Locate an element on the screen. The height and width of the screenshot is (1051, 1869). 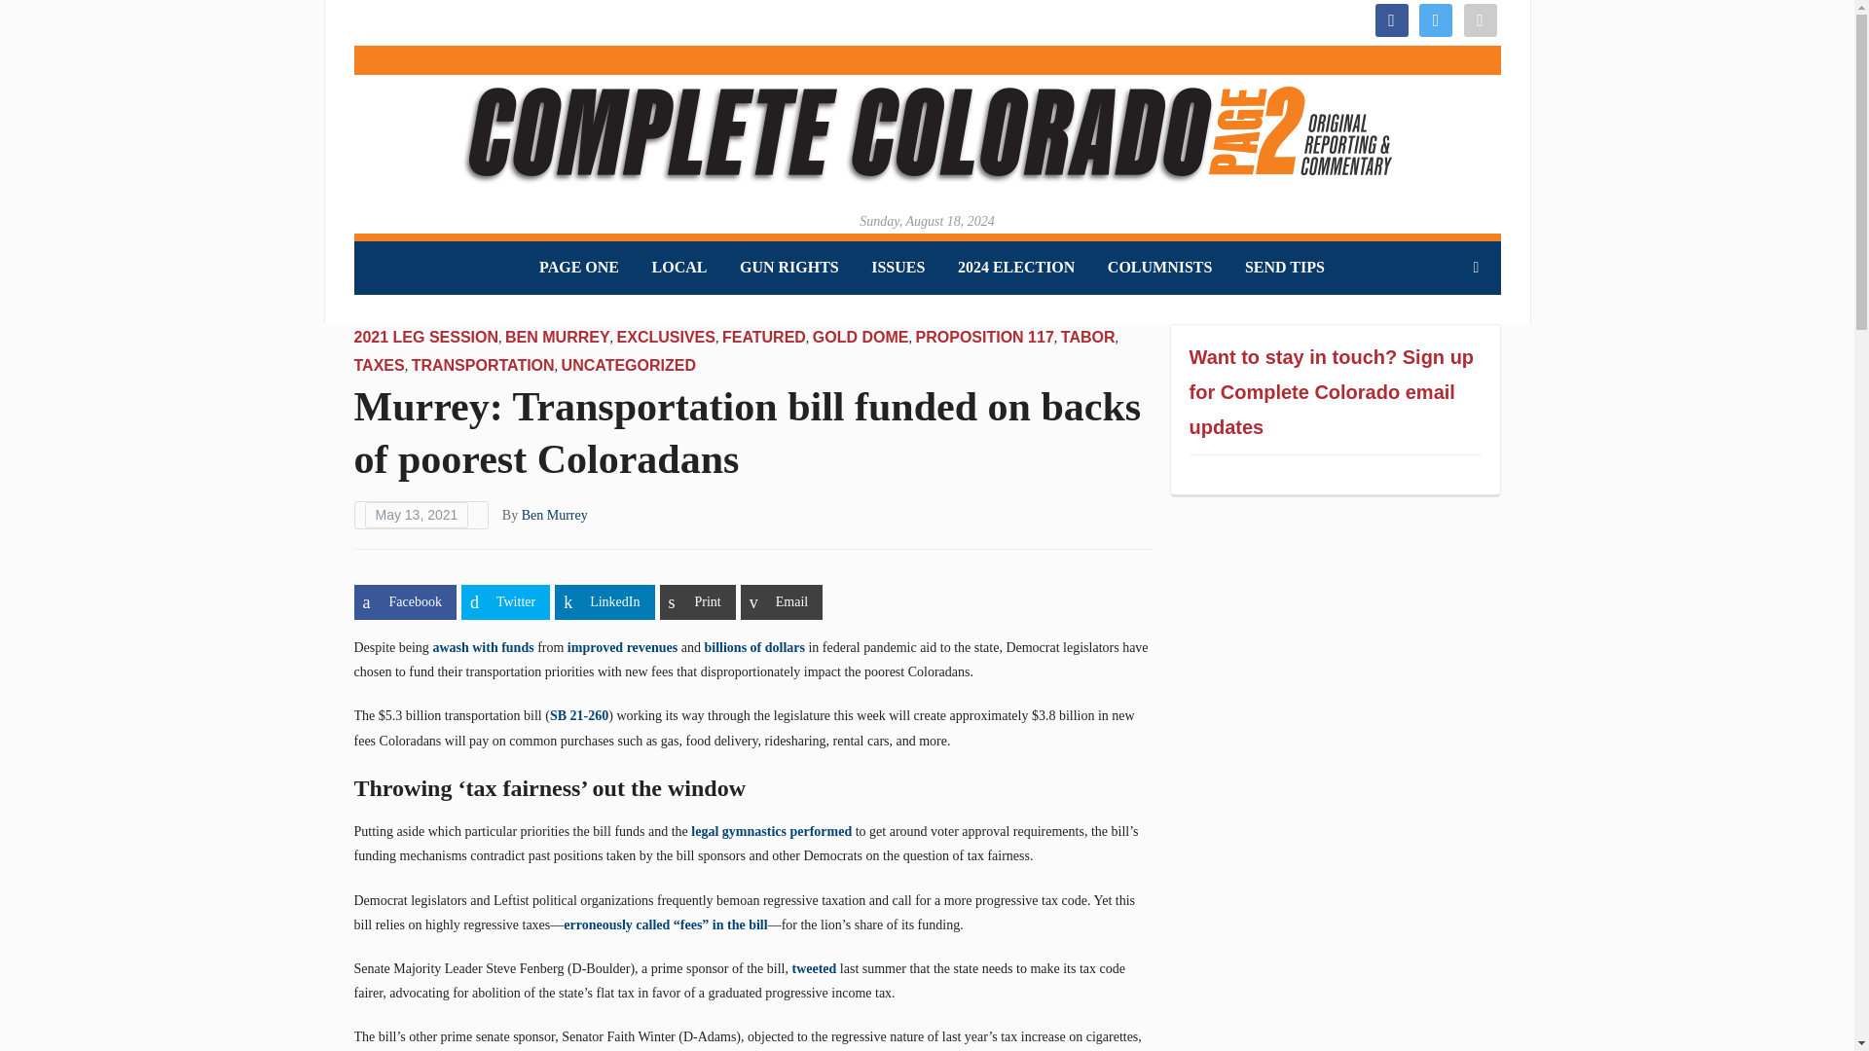
Share on Print is located at coordinates (697, 601).